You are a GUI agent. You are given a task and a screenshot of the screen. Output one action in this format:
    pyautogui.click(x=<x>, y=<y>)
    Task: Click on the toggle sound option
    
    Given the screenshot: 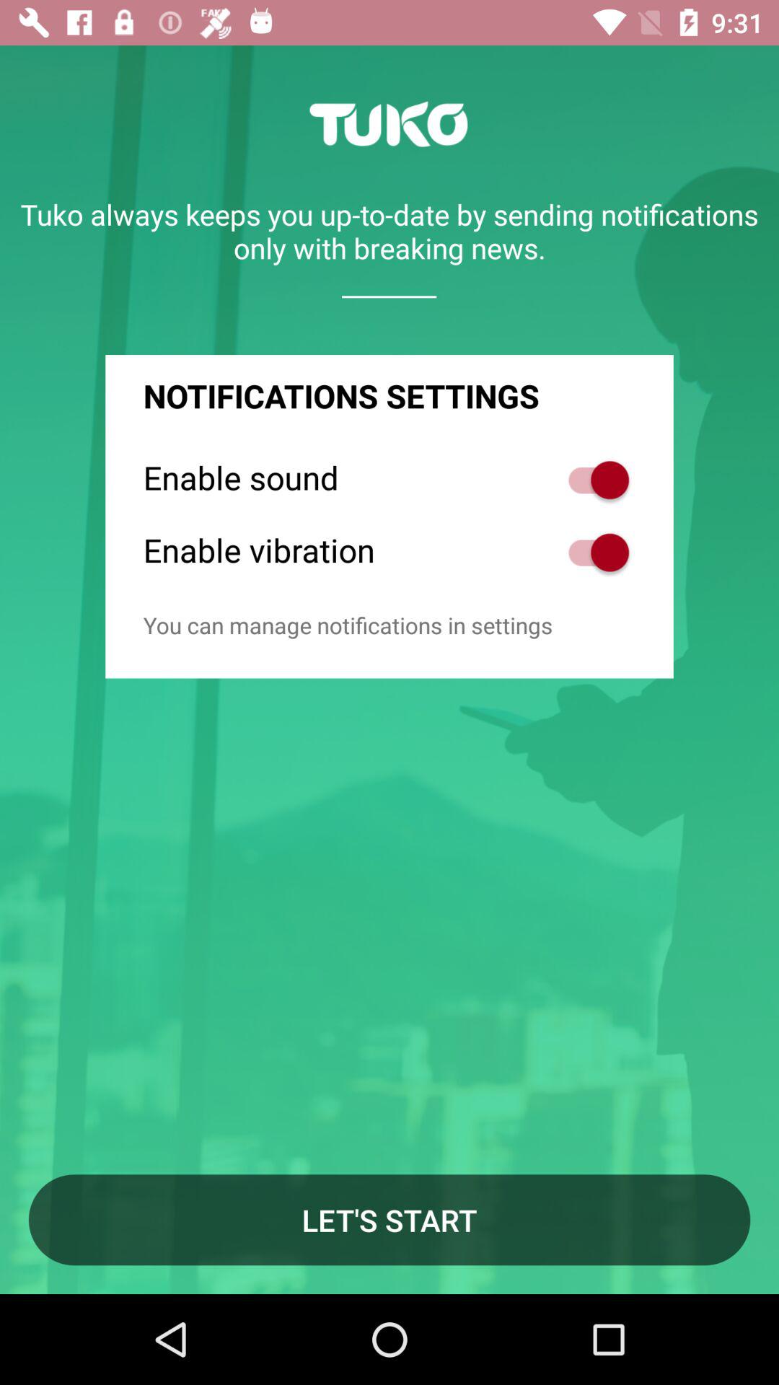 What is the action you would take?
    pyautogui.click(x=591, y=480)
    